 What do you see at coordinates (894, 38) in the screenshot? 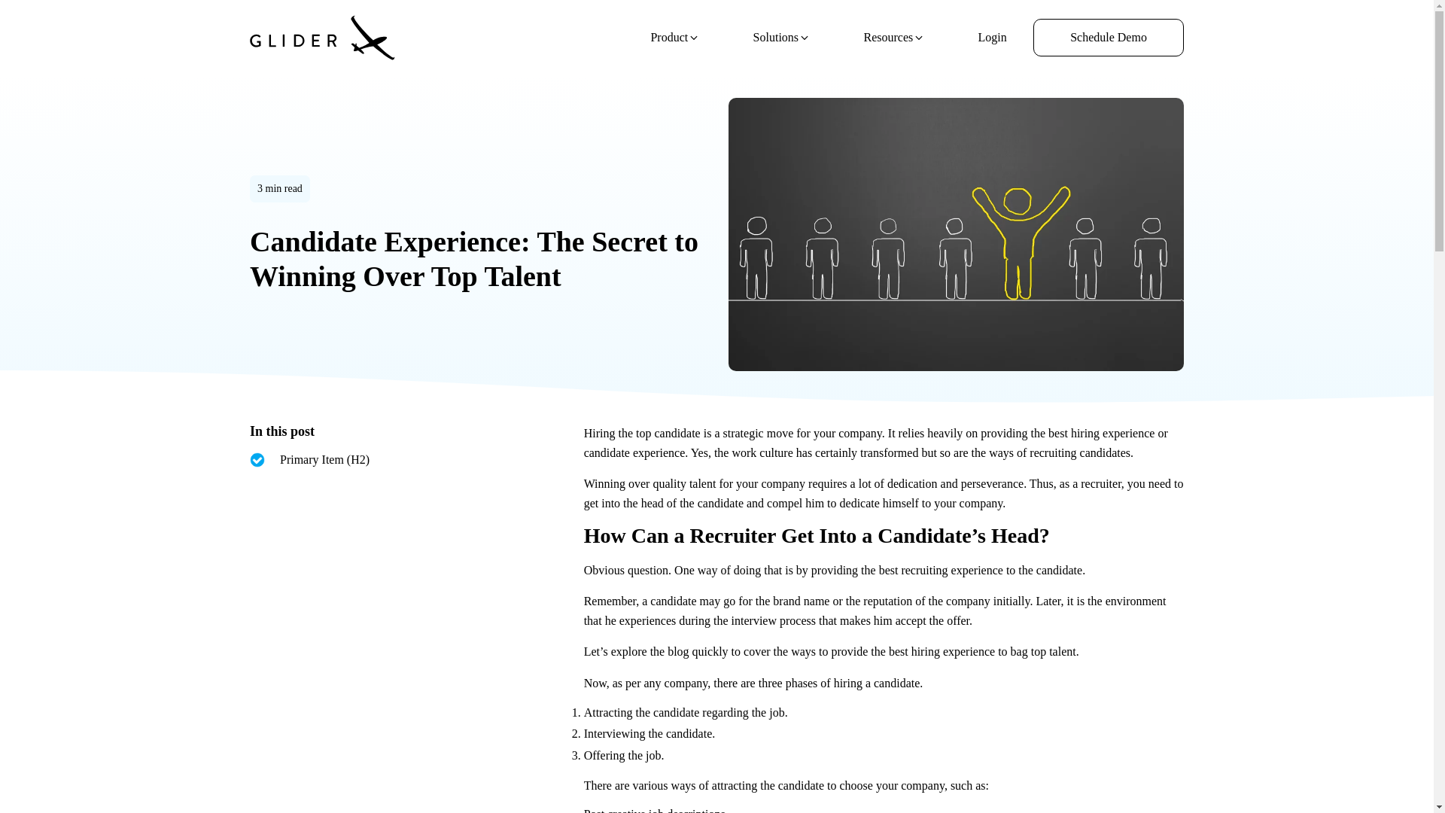
I see `Resources` at bounding box center [894, 38].